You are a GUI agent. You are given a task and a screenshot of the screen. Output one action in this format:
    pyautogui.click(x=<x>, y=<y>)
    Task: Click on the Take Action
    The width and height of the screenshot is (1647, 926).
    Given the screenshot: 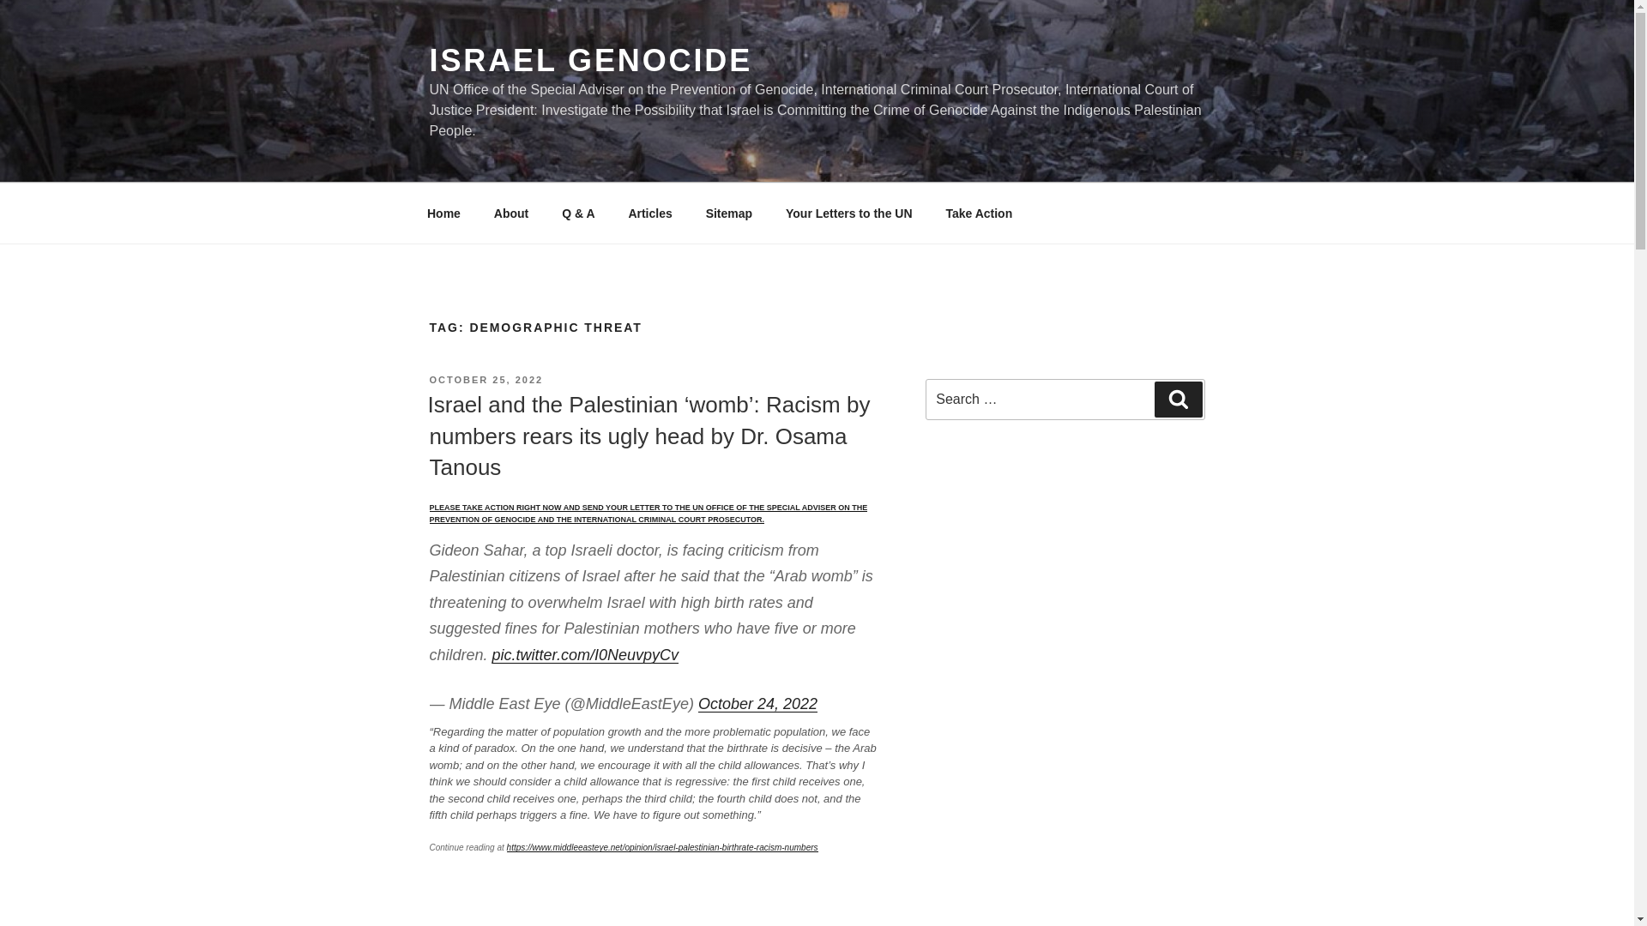 What is the action you would take?
    pyautogui.click(x=979, y=213)
    